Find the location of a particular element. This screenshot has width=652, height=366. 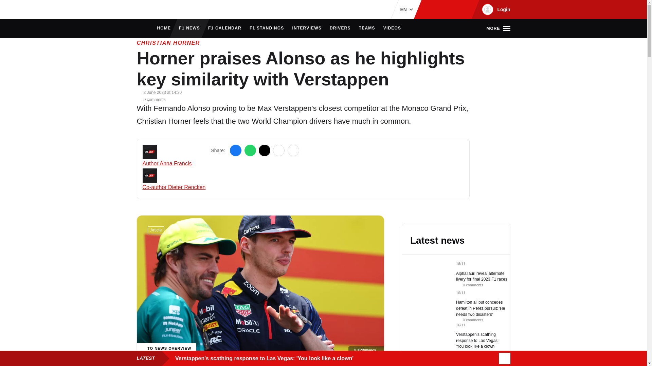

F1 NEWS is located at coordinates (189, 28).